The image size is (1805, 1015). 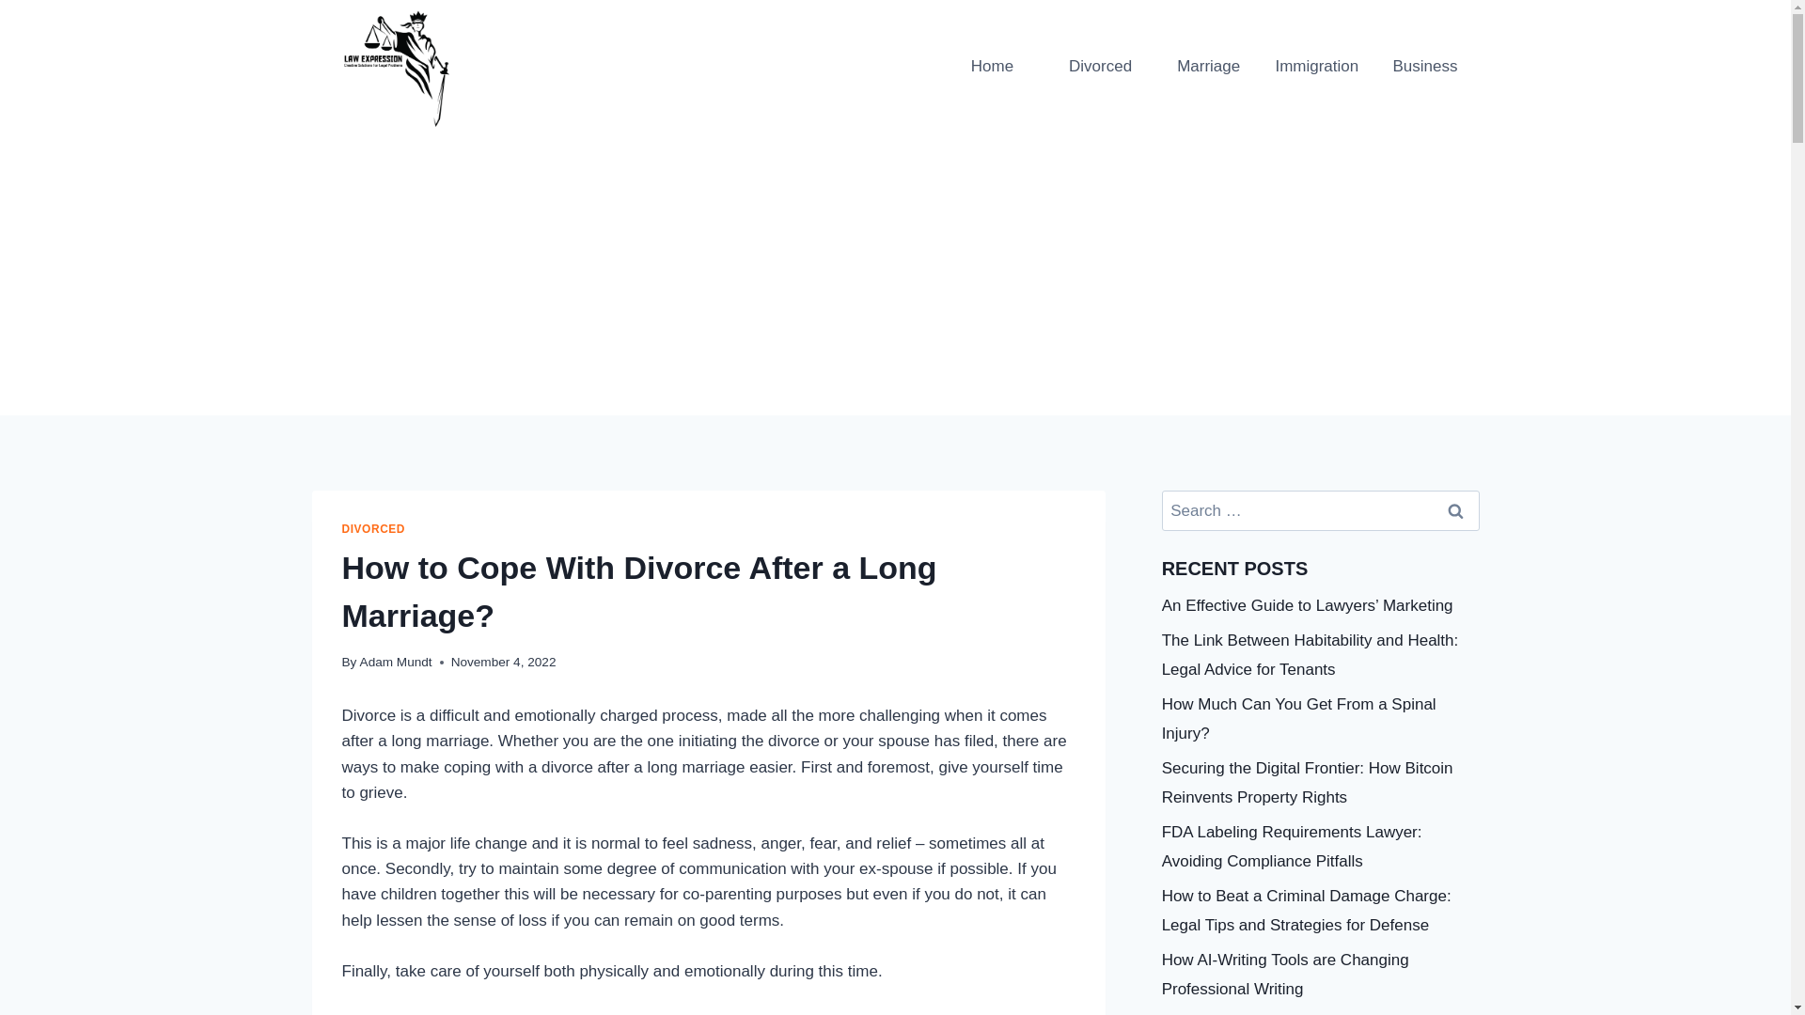 I want to click on Immigration, so click(x=1316, y=67).